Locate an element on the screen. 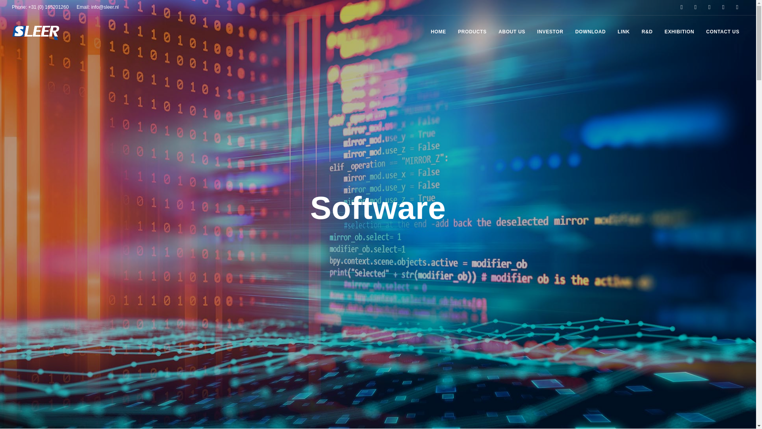 This screenshot has width=762, height=429. LINK is located at coordinates (623, 32).